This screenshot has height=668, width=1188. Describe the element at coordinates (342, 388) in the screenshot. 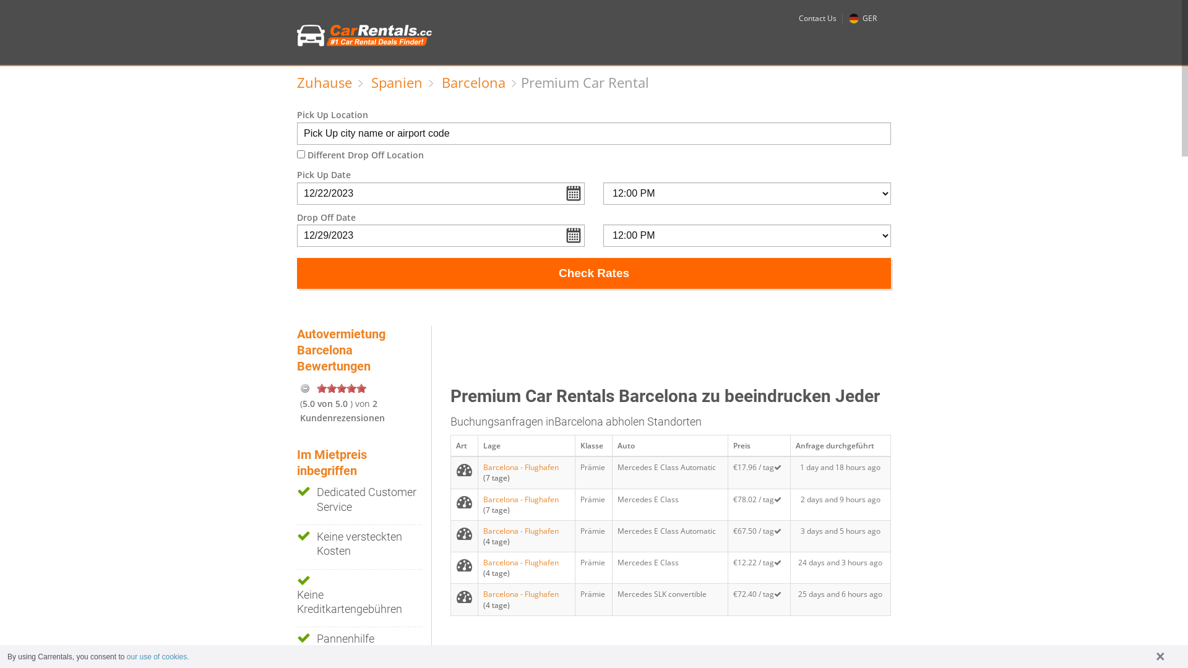

I see `on` at that location.